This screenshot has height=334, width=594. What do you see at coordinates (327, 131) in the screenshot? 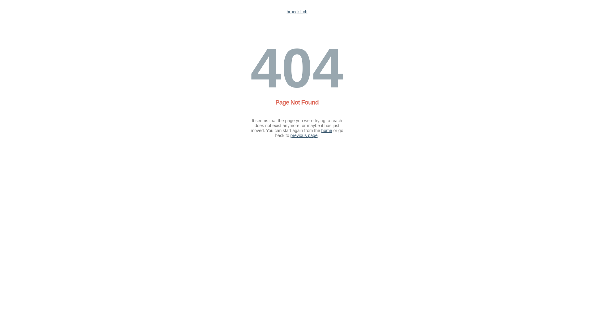
I see `home` at bounding box center [327, 131].